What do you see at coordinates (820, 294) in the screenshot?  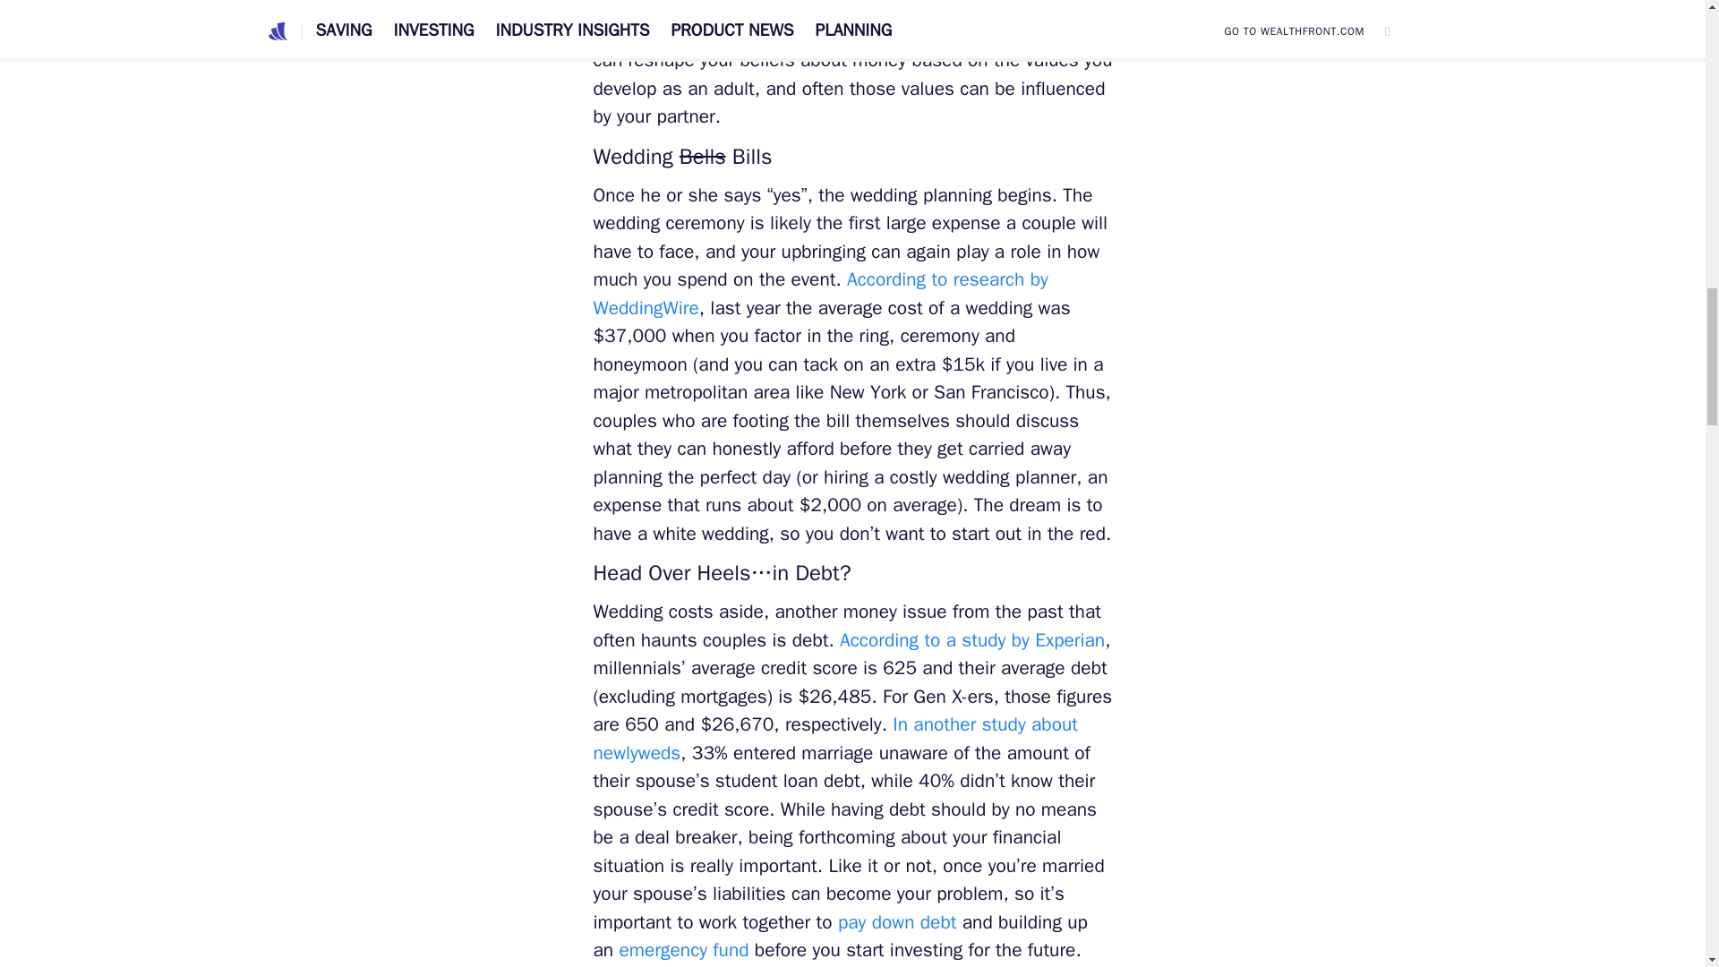 I see `According to research by WeddingWire` at bounding box center [820, 294].